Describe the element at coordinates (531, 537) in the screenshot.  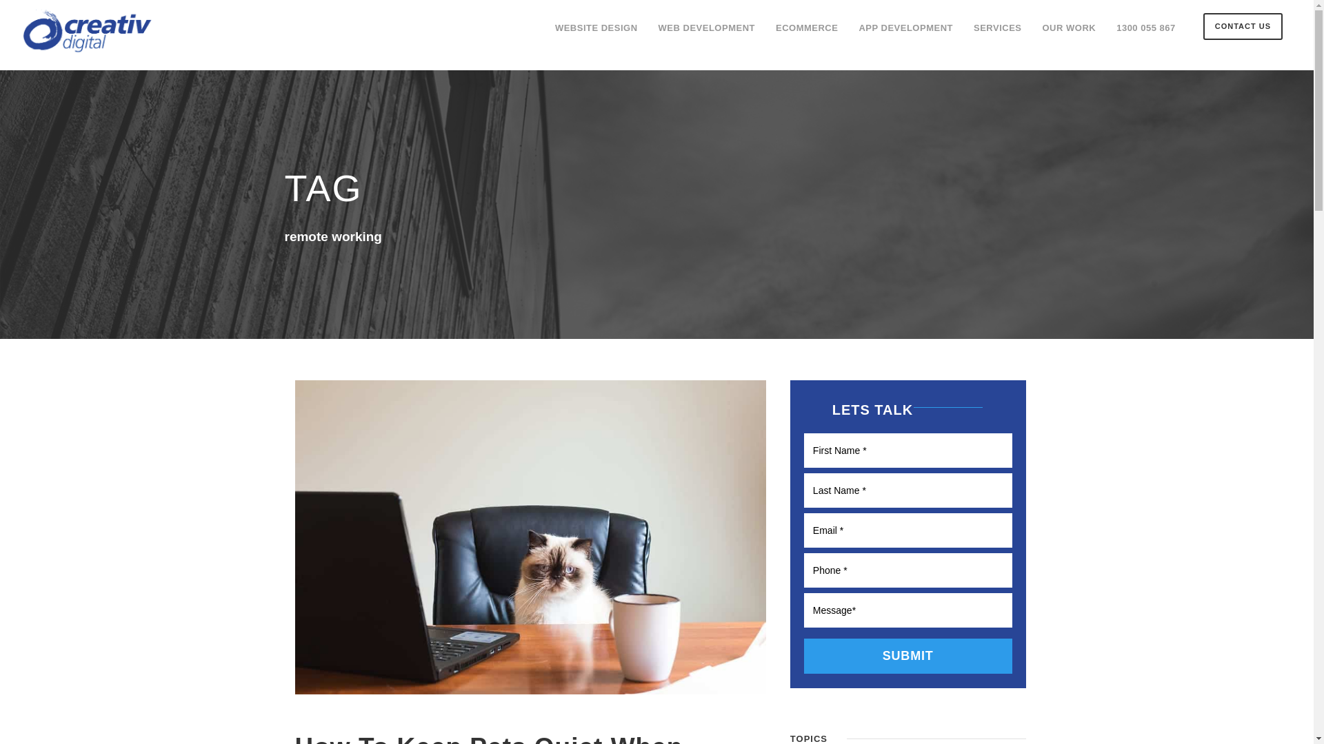
I see `pets-at-work` at that location.